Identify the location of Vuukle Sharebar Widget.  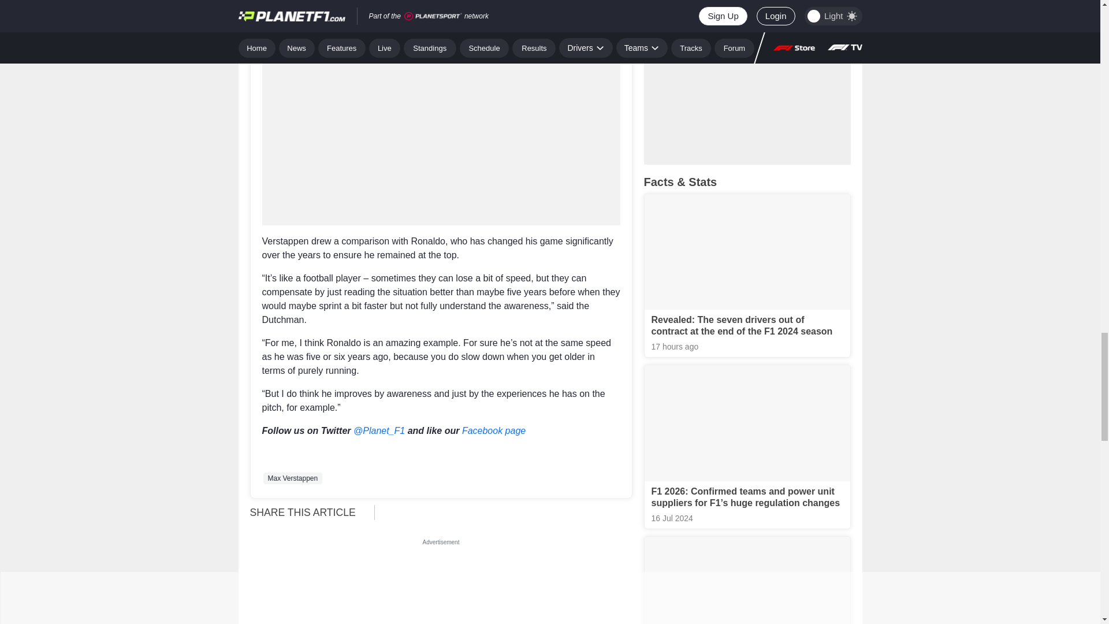
(508, 511).